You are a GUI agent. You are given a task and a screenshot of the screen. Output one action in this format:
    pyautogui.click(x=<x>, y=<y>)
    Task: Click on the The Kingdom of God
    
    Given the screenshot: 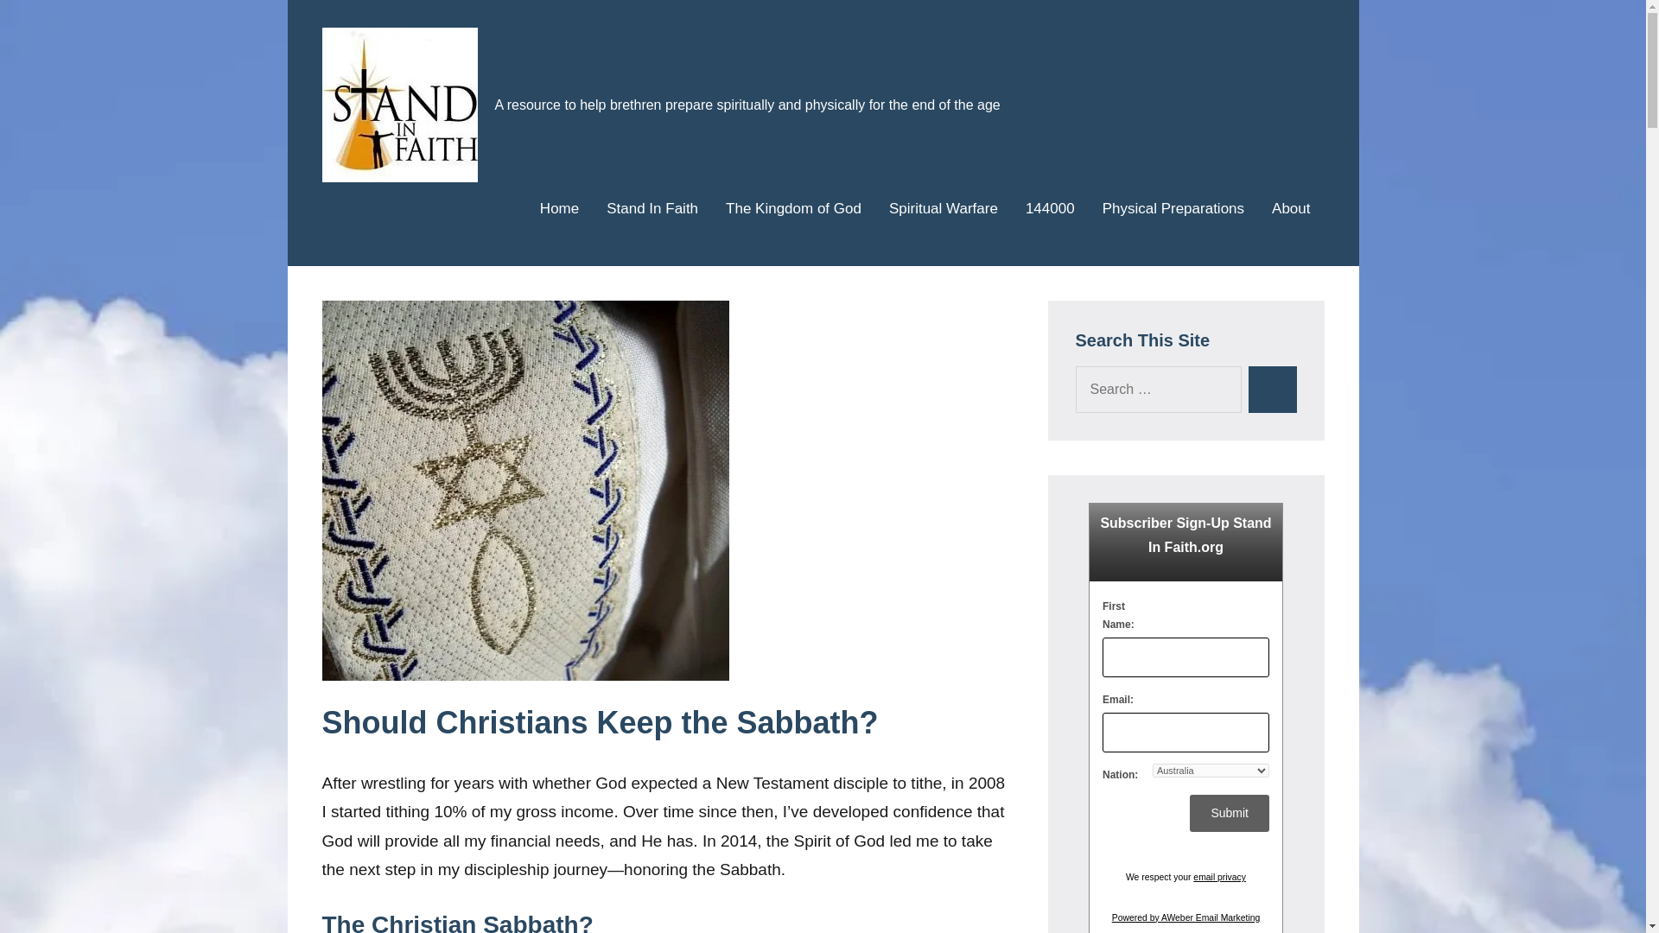 What is the action you would take?
    pyautogui.click(x=793, y=210)
    